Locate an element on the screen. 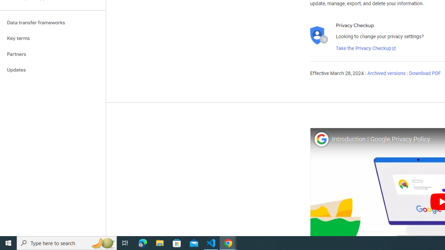 This screenshot has height=250, width=445. Take the Privacy Checkup is located at coordinates (366, 49).